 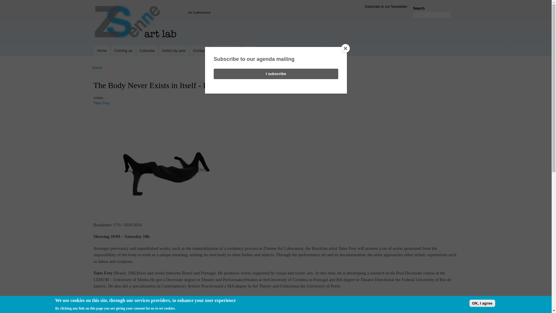 What do you see at coordinates (432, 14) in the screenshot?
I see `Enter the terms you wish to search for.` at bounding box center [432, 14].